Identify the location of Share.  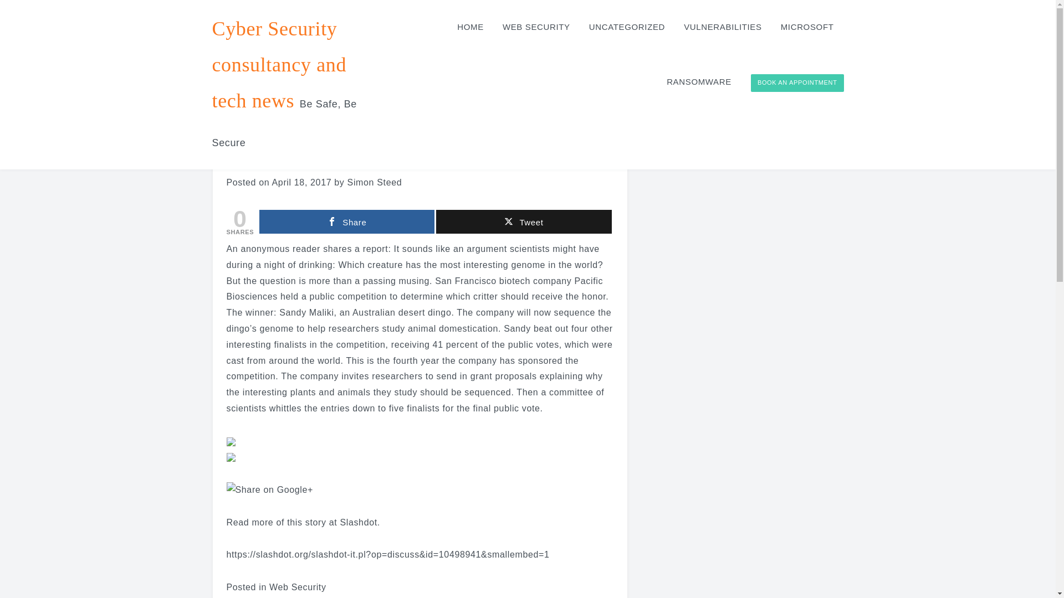
(347, 221).